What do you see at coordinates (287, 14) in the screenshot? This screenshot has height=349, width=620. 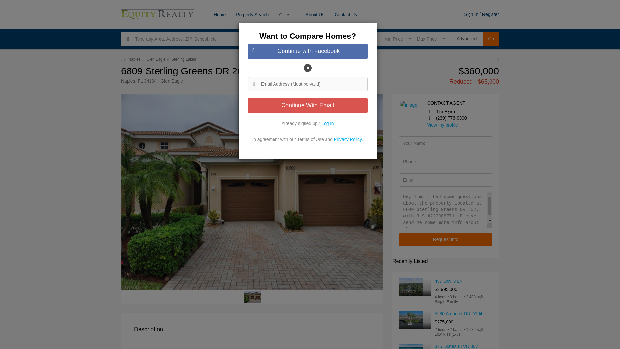 I see `Cities` at bounding box center [287, 14].